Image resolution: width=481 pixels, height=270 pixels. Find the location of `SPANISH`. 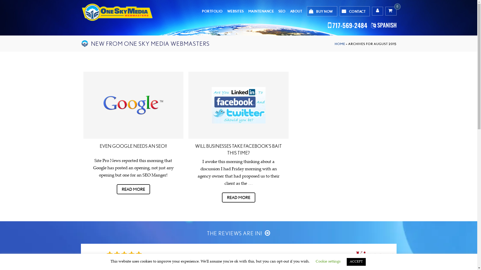

SPANISH is located at coordinates (387, 25).